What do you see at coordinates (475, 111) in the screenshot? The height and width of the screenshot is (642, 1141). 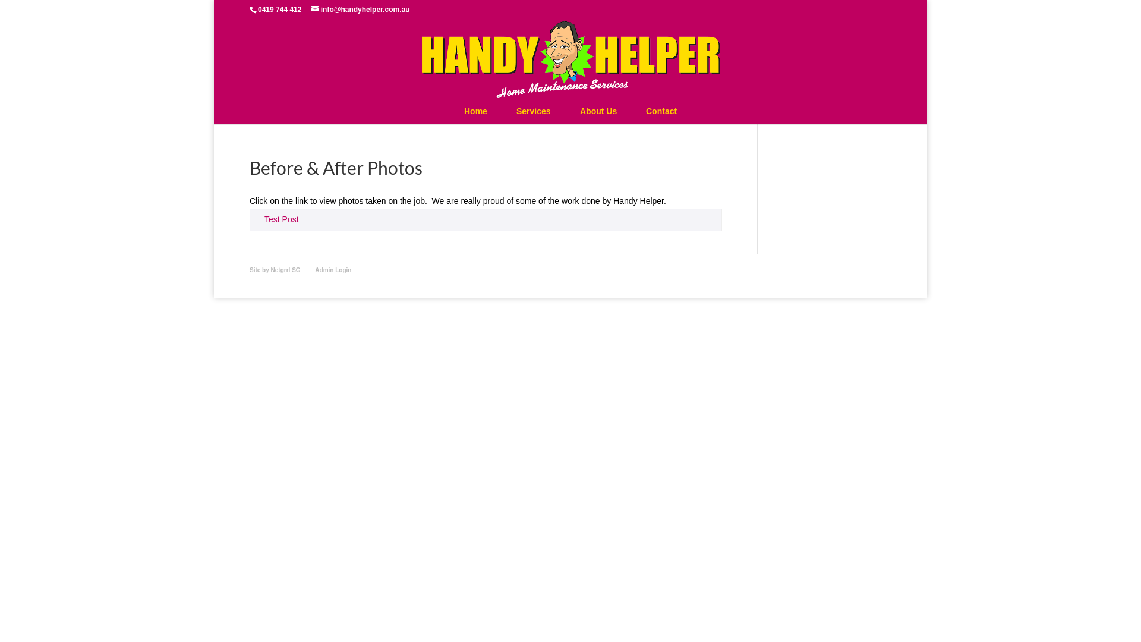 I see `Home` at bounding box center [475, 111].